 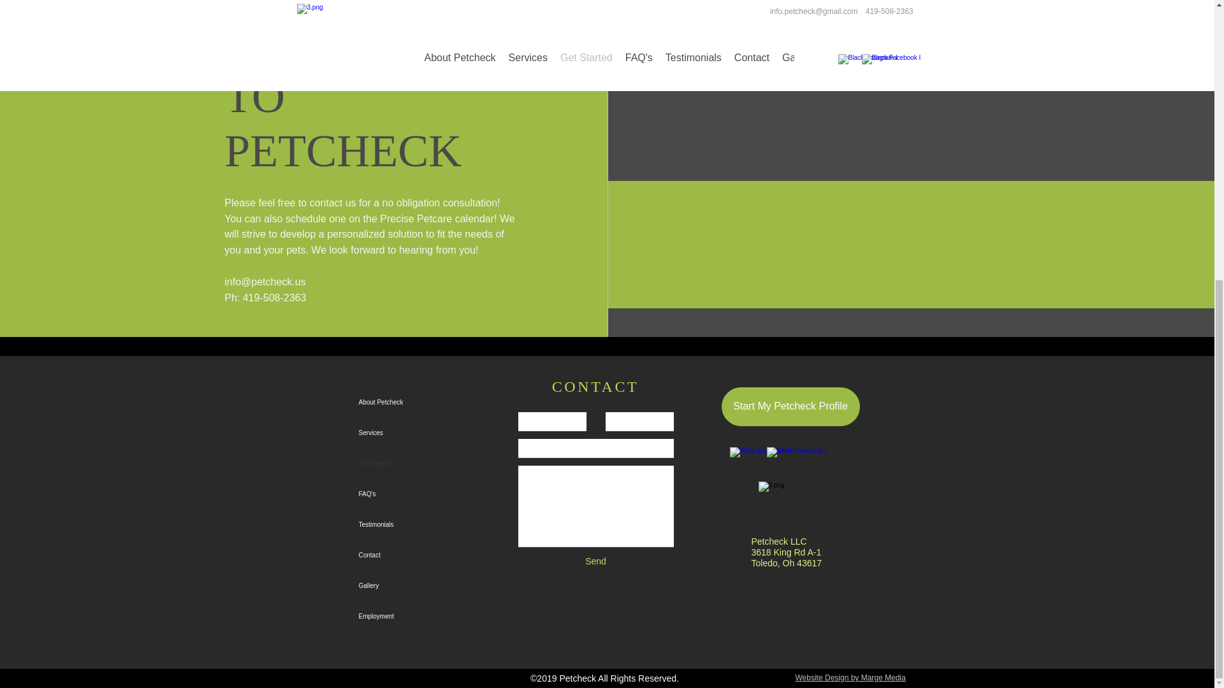 I want to click on Gallery, so click(x=403, y=586).